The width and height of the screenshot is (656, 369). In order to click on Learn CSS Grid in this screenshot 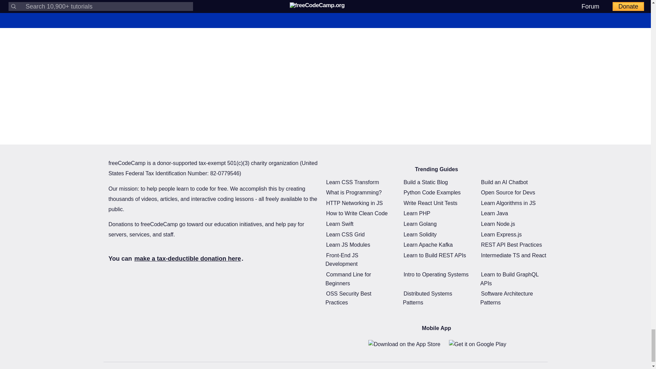, I will do `click(345, 234)`.